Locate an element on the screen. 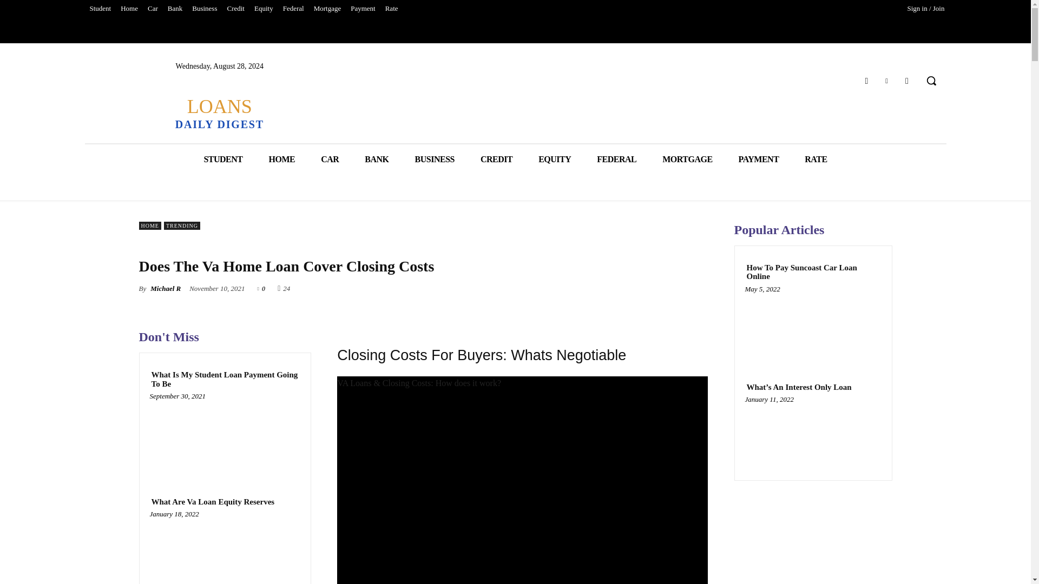  What Are Va Loan Equity Reserves is located at coordinates (213, 502).